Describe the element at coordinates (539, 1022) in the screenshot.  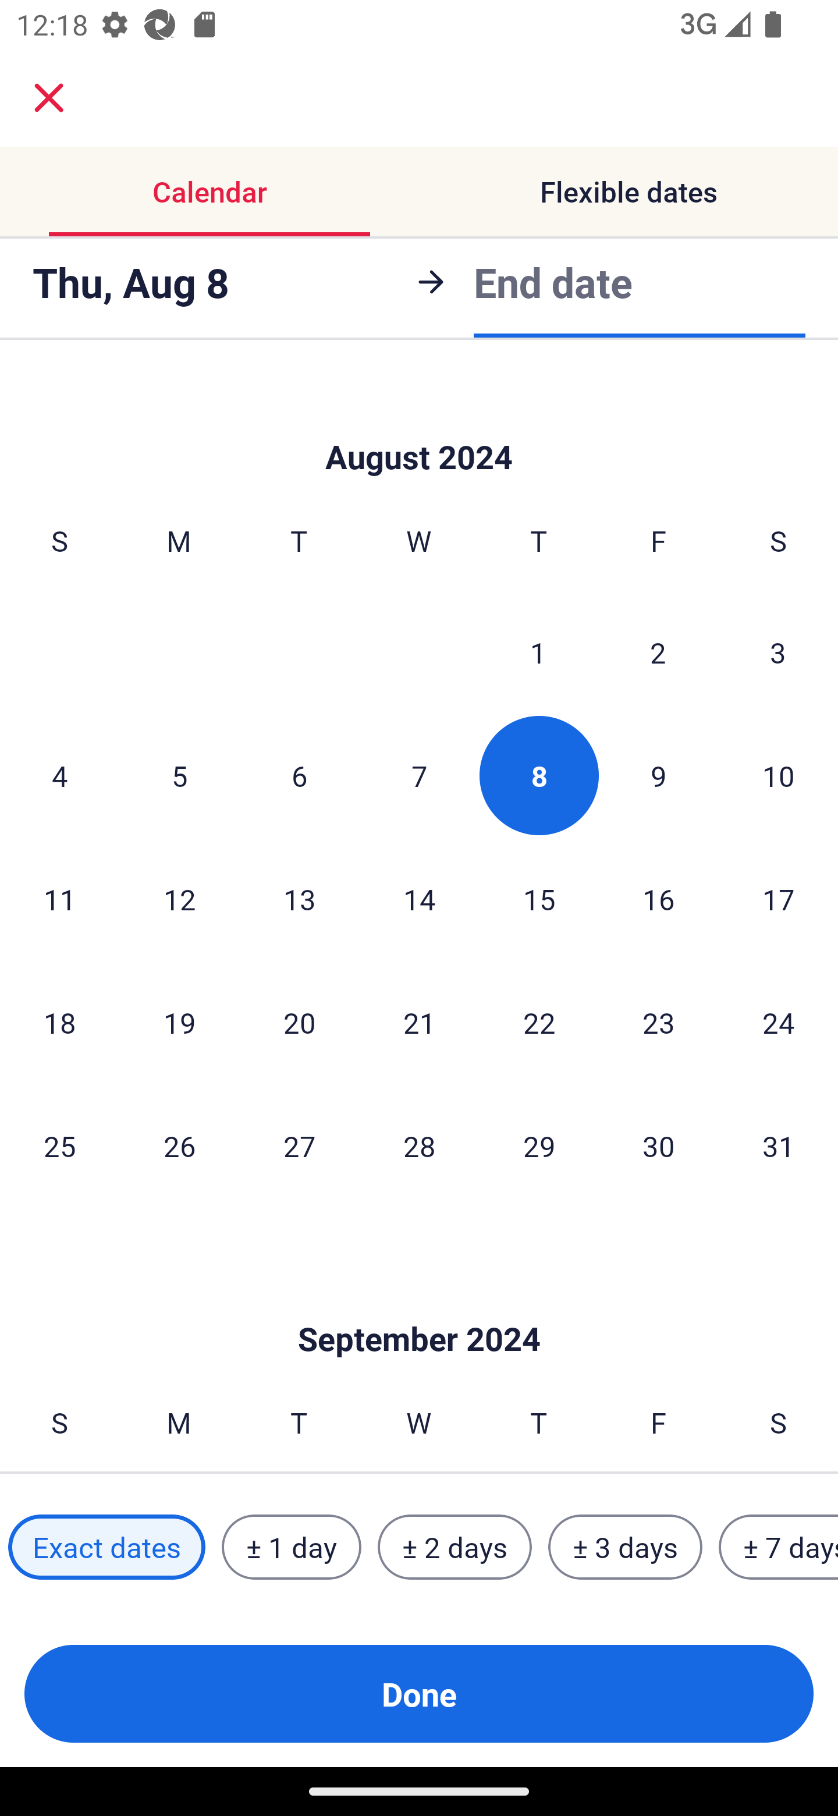
I see `22 Thursday, August 22, 2024` at that location.